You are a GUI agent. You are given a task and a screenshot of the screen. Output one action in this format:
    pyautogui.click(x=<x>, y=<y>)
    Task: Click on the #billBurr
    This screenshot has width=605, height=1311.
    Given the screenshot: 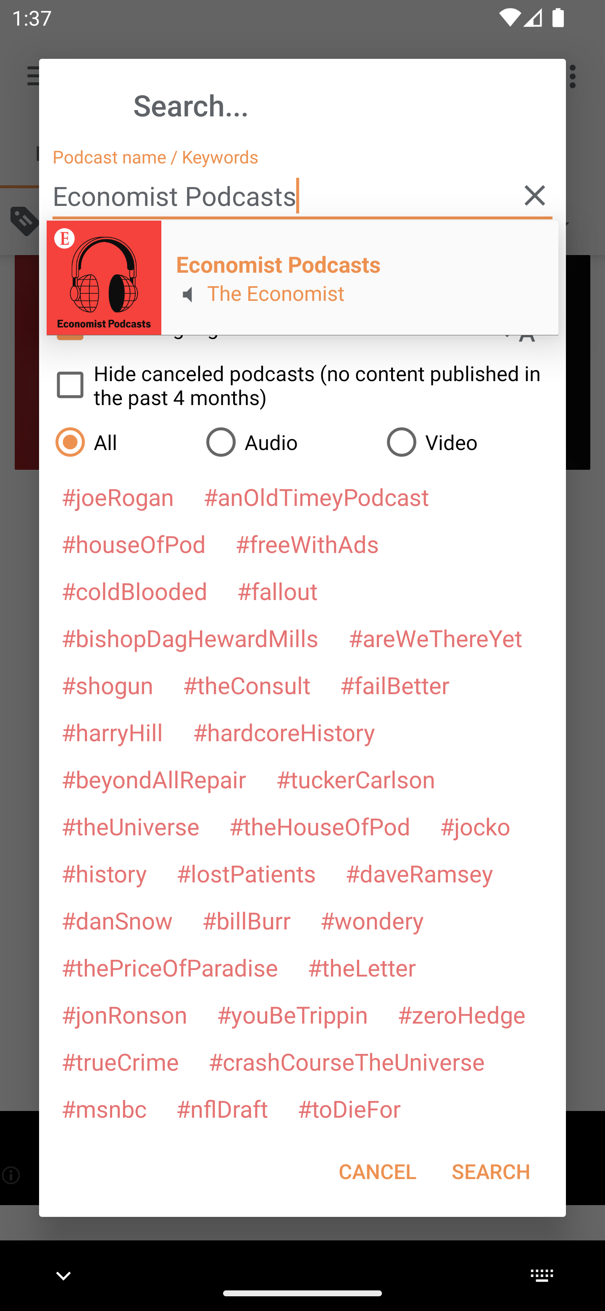 What is the action you would take?
    pyautogui.click(x=246, y=920)
    